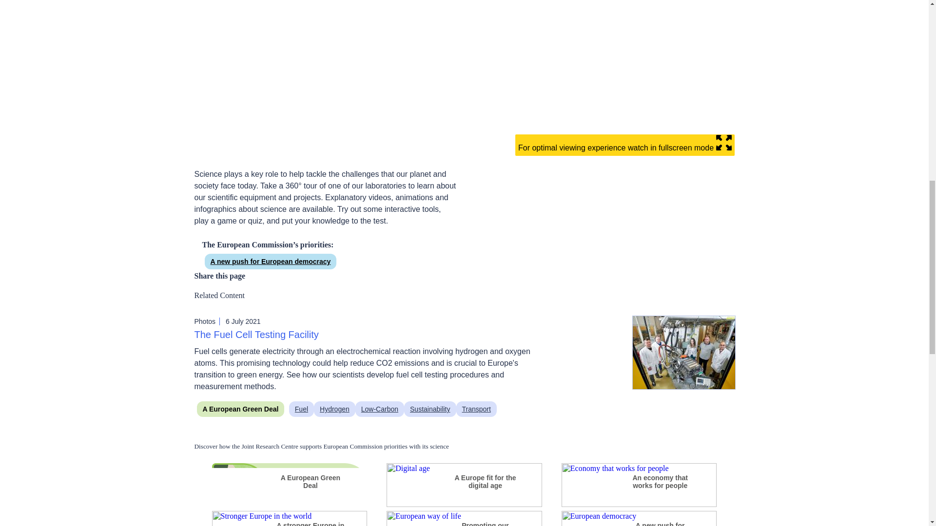  What do you see at coordinates (639, 505) in the screenshot?
I see `An economy that works for people` at bounding box center [639, 505].